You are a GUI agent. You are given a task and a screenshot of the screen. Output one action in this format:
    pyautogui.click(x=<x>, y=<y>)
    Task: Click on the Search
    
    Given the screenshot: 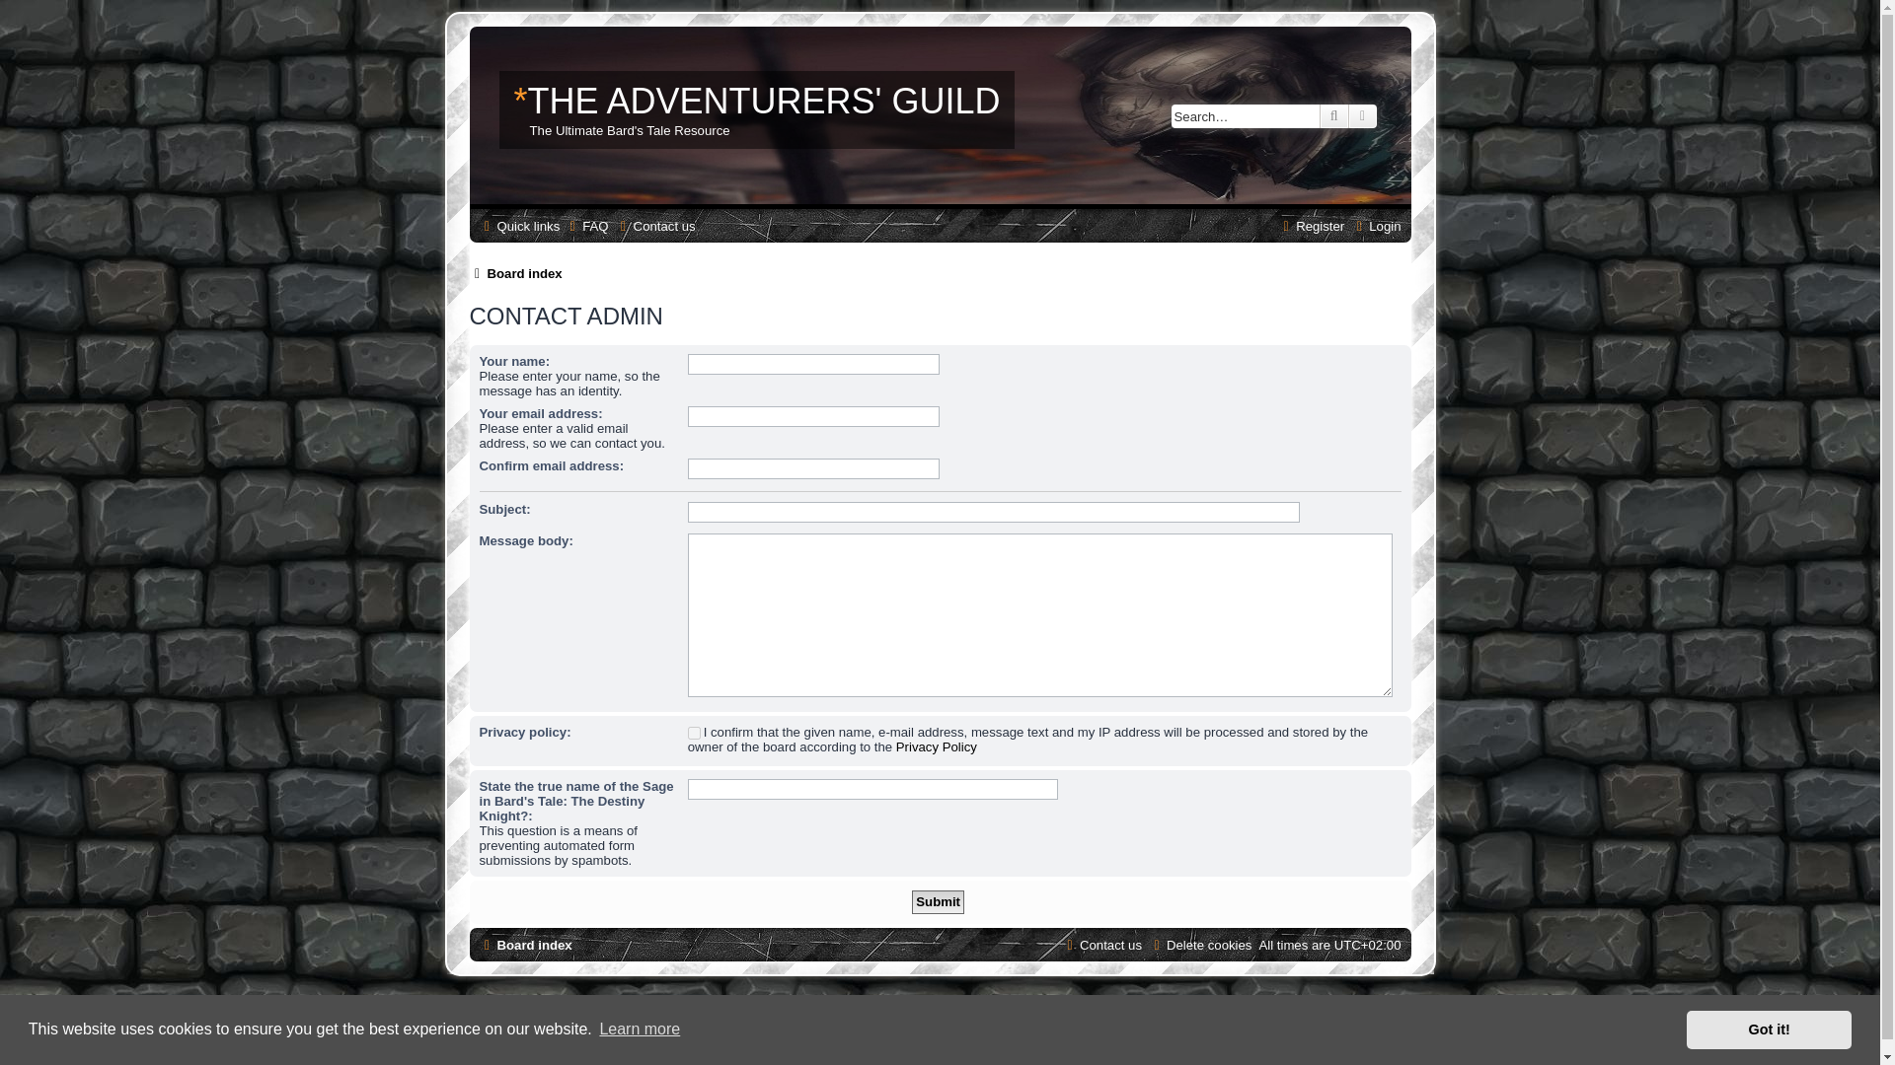 What is the action you would take?
    pyautogui.click(x=1334, y=115)
    